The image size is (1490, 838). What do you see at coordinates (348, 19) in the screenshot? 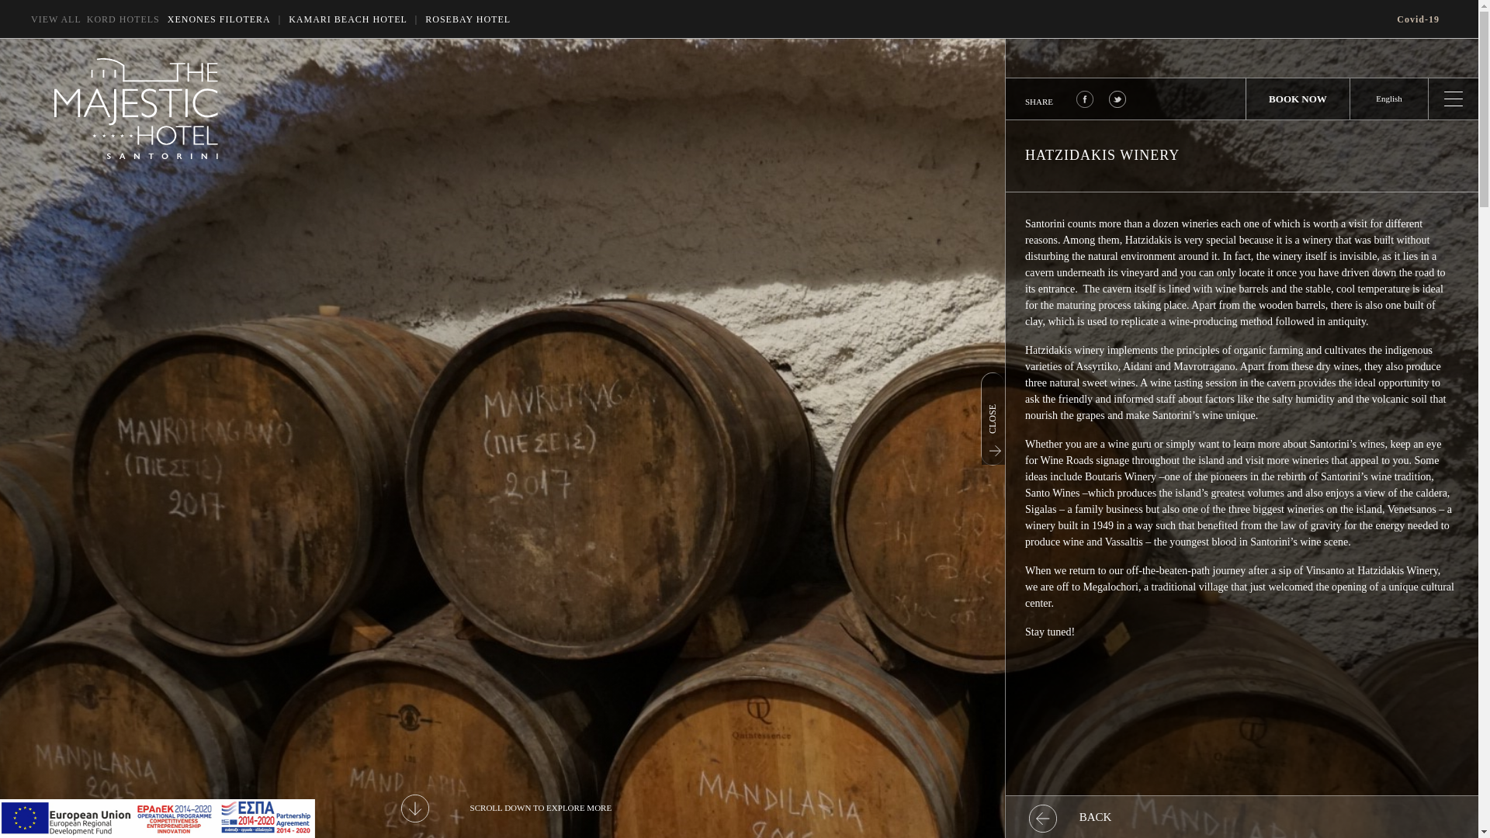
I see `Kamari Beach Hotel` at bounding box center [348, 19].